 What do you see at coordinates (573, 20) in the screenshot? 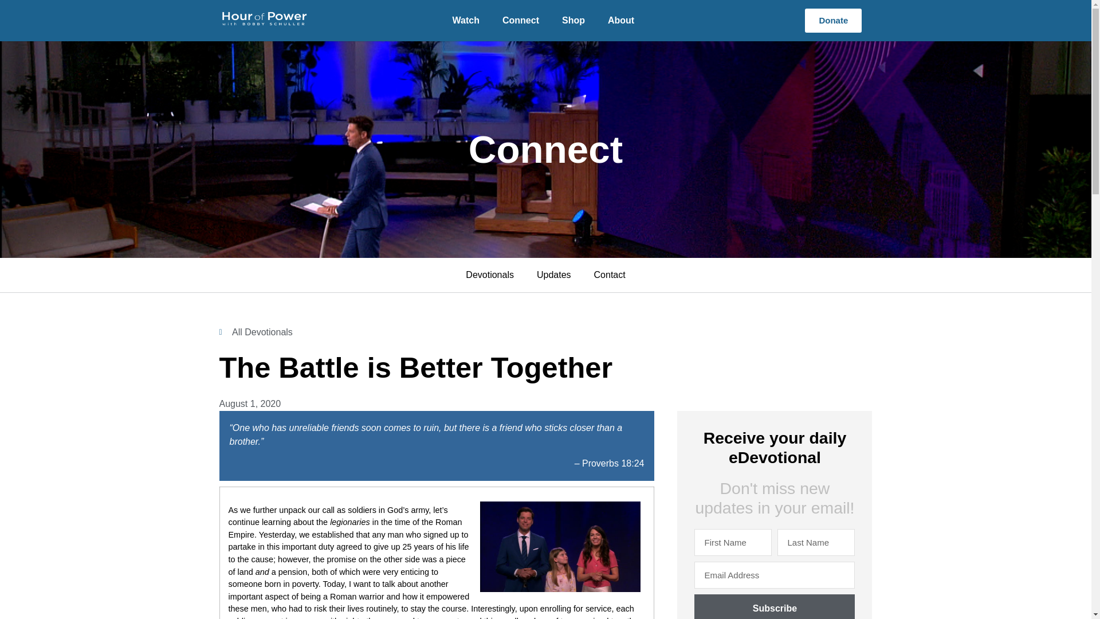
I see `Shop` at bounding box center [573, 20].